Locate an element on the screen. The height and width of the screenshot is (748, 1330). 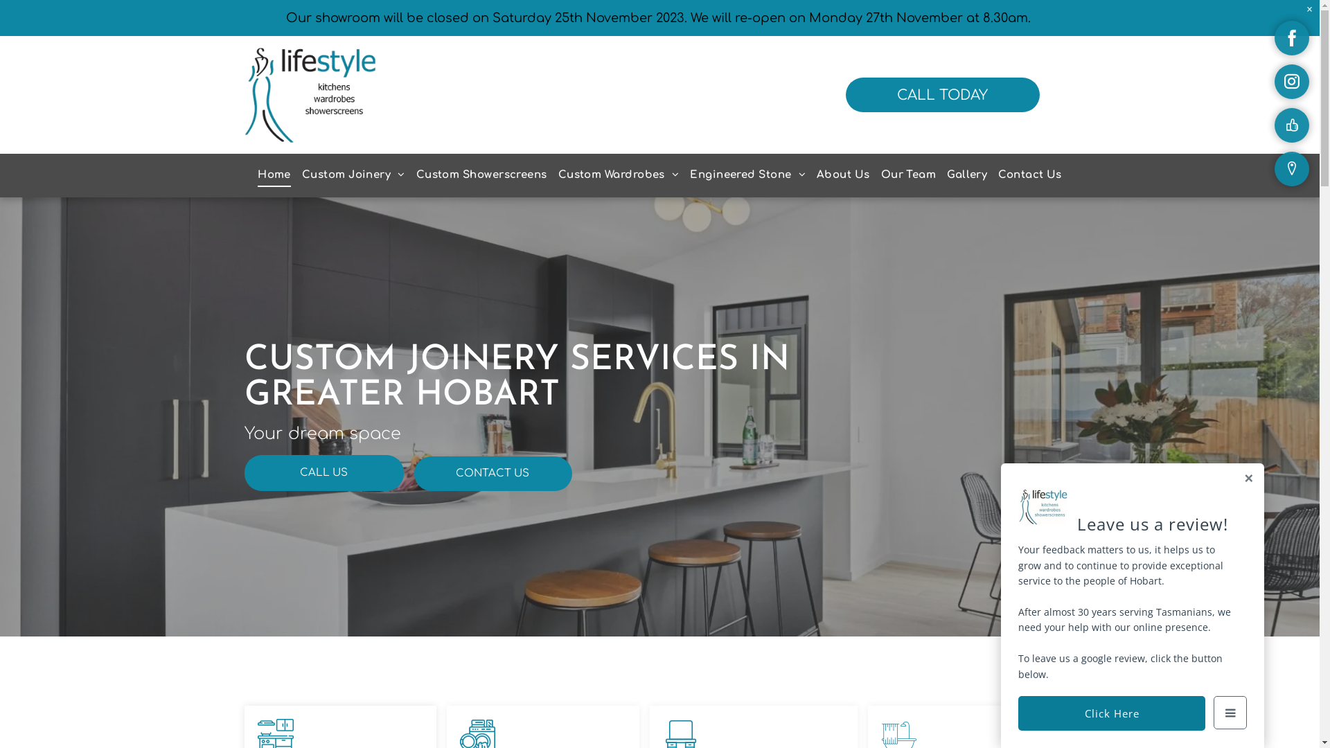
Lifestyle Kitchens, Wardrobes & Showerscreens is located at coordinates (310, 95).